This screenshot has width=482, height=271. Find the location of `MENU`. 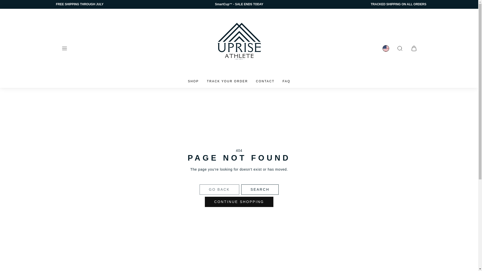

MENU is located at coordinates (64, 48).